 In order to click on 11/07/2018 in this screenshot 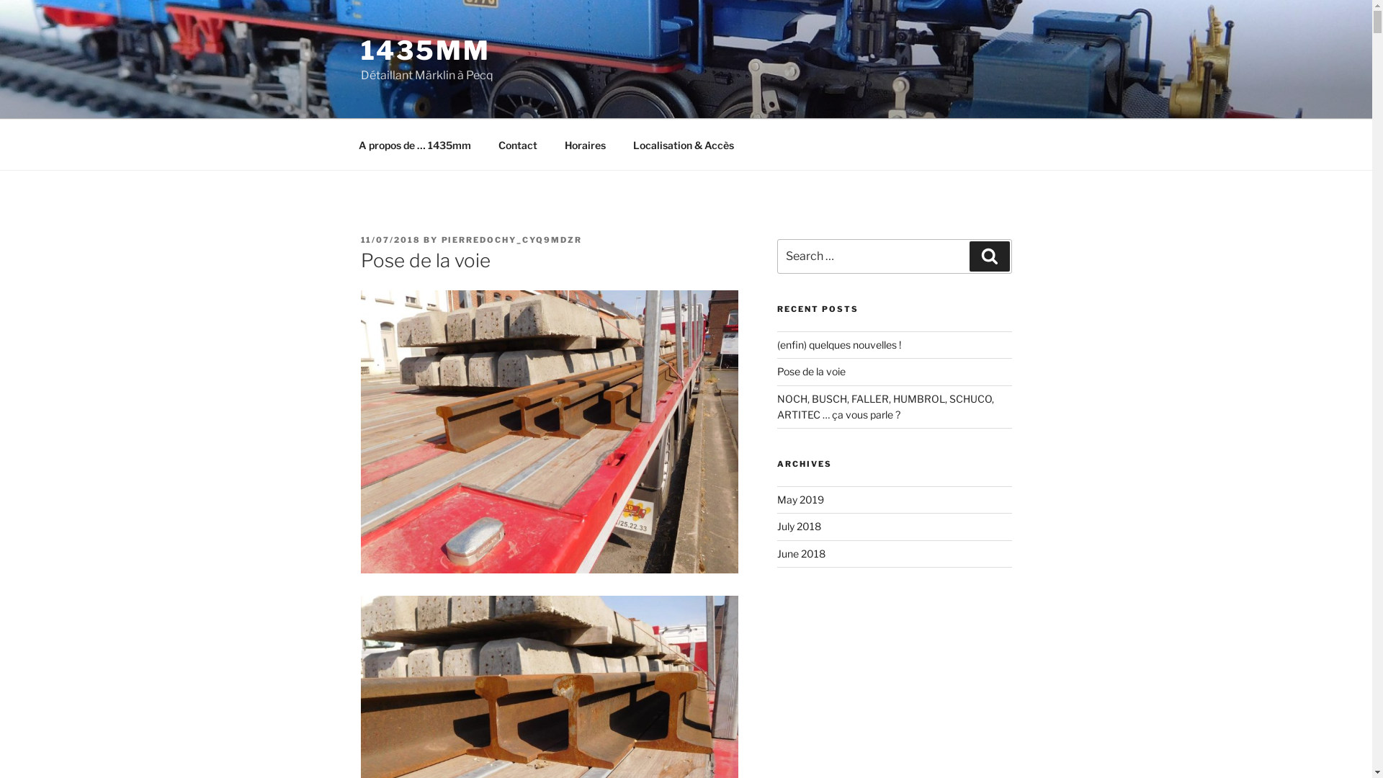, I will do `click(390, 240)`.